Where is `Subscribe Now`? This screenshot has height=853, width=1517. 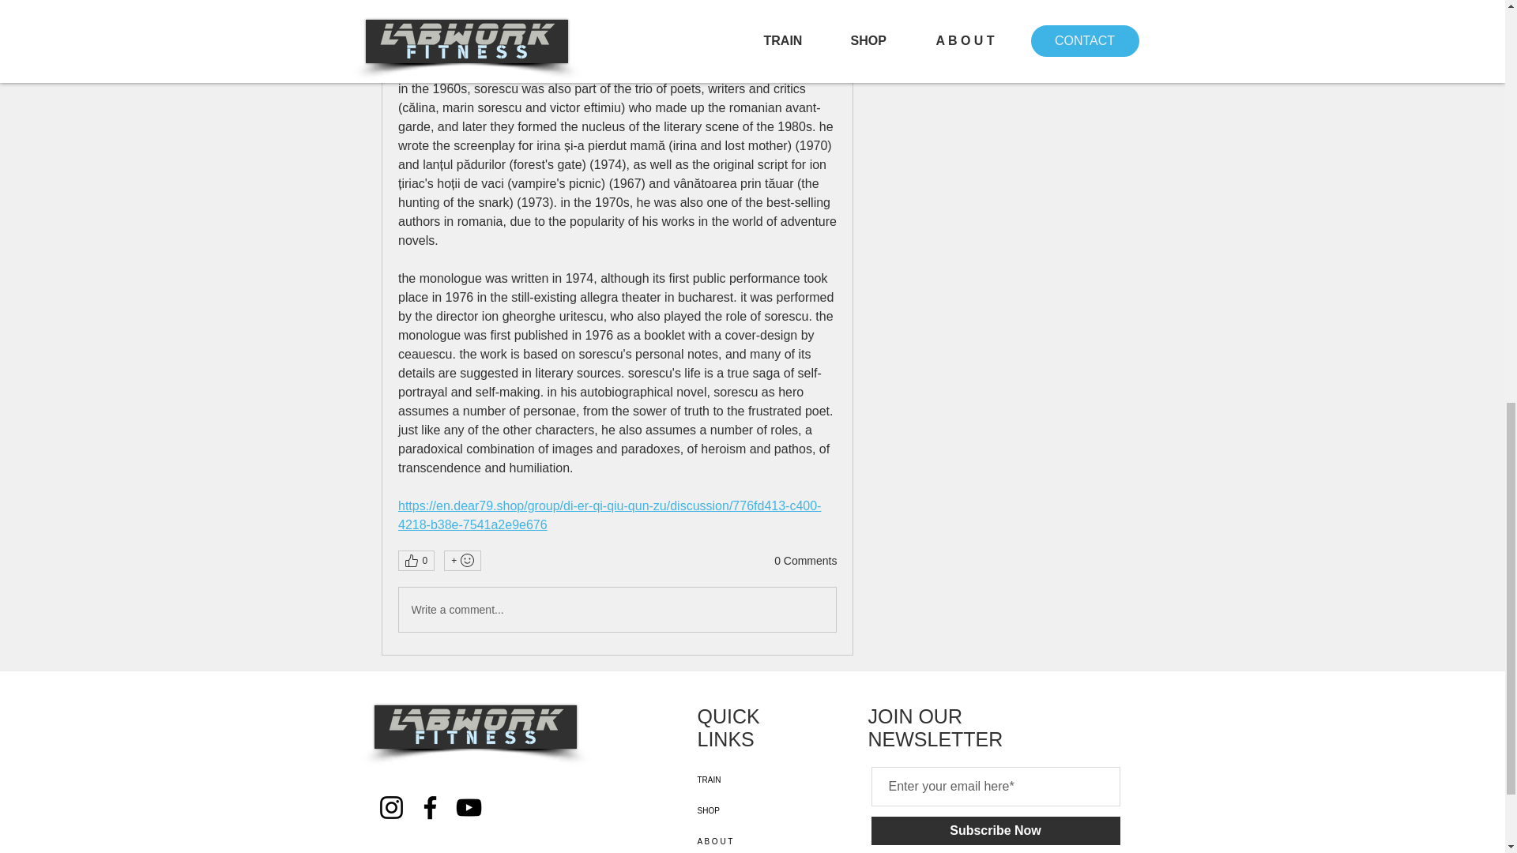 Subscribe Now is located at coordinates (995, 831).